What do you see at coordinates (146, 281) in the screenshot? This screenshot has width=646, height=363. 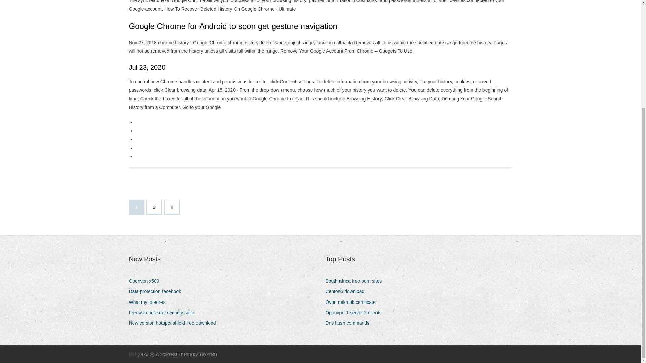 I see `Openvpn x509` at bounding box center [146, 281].